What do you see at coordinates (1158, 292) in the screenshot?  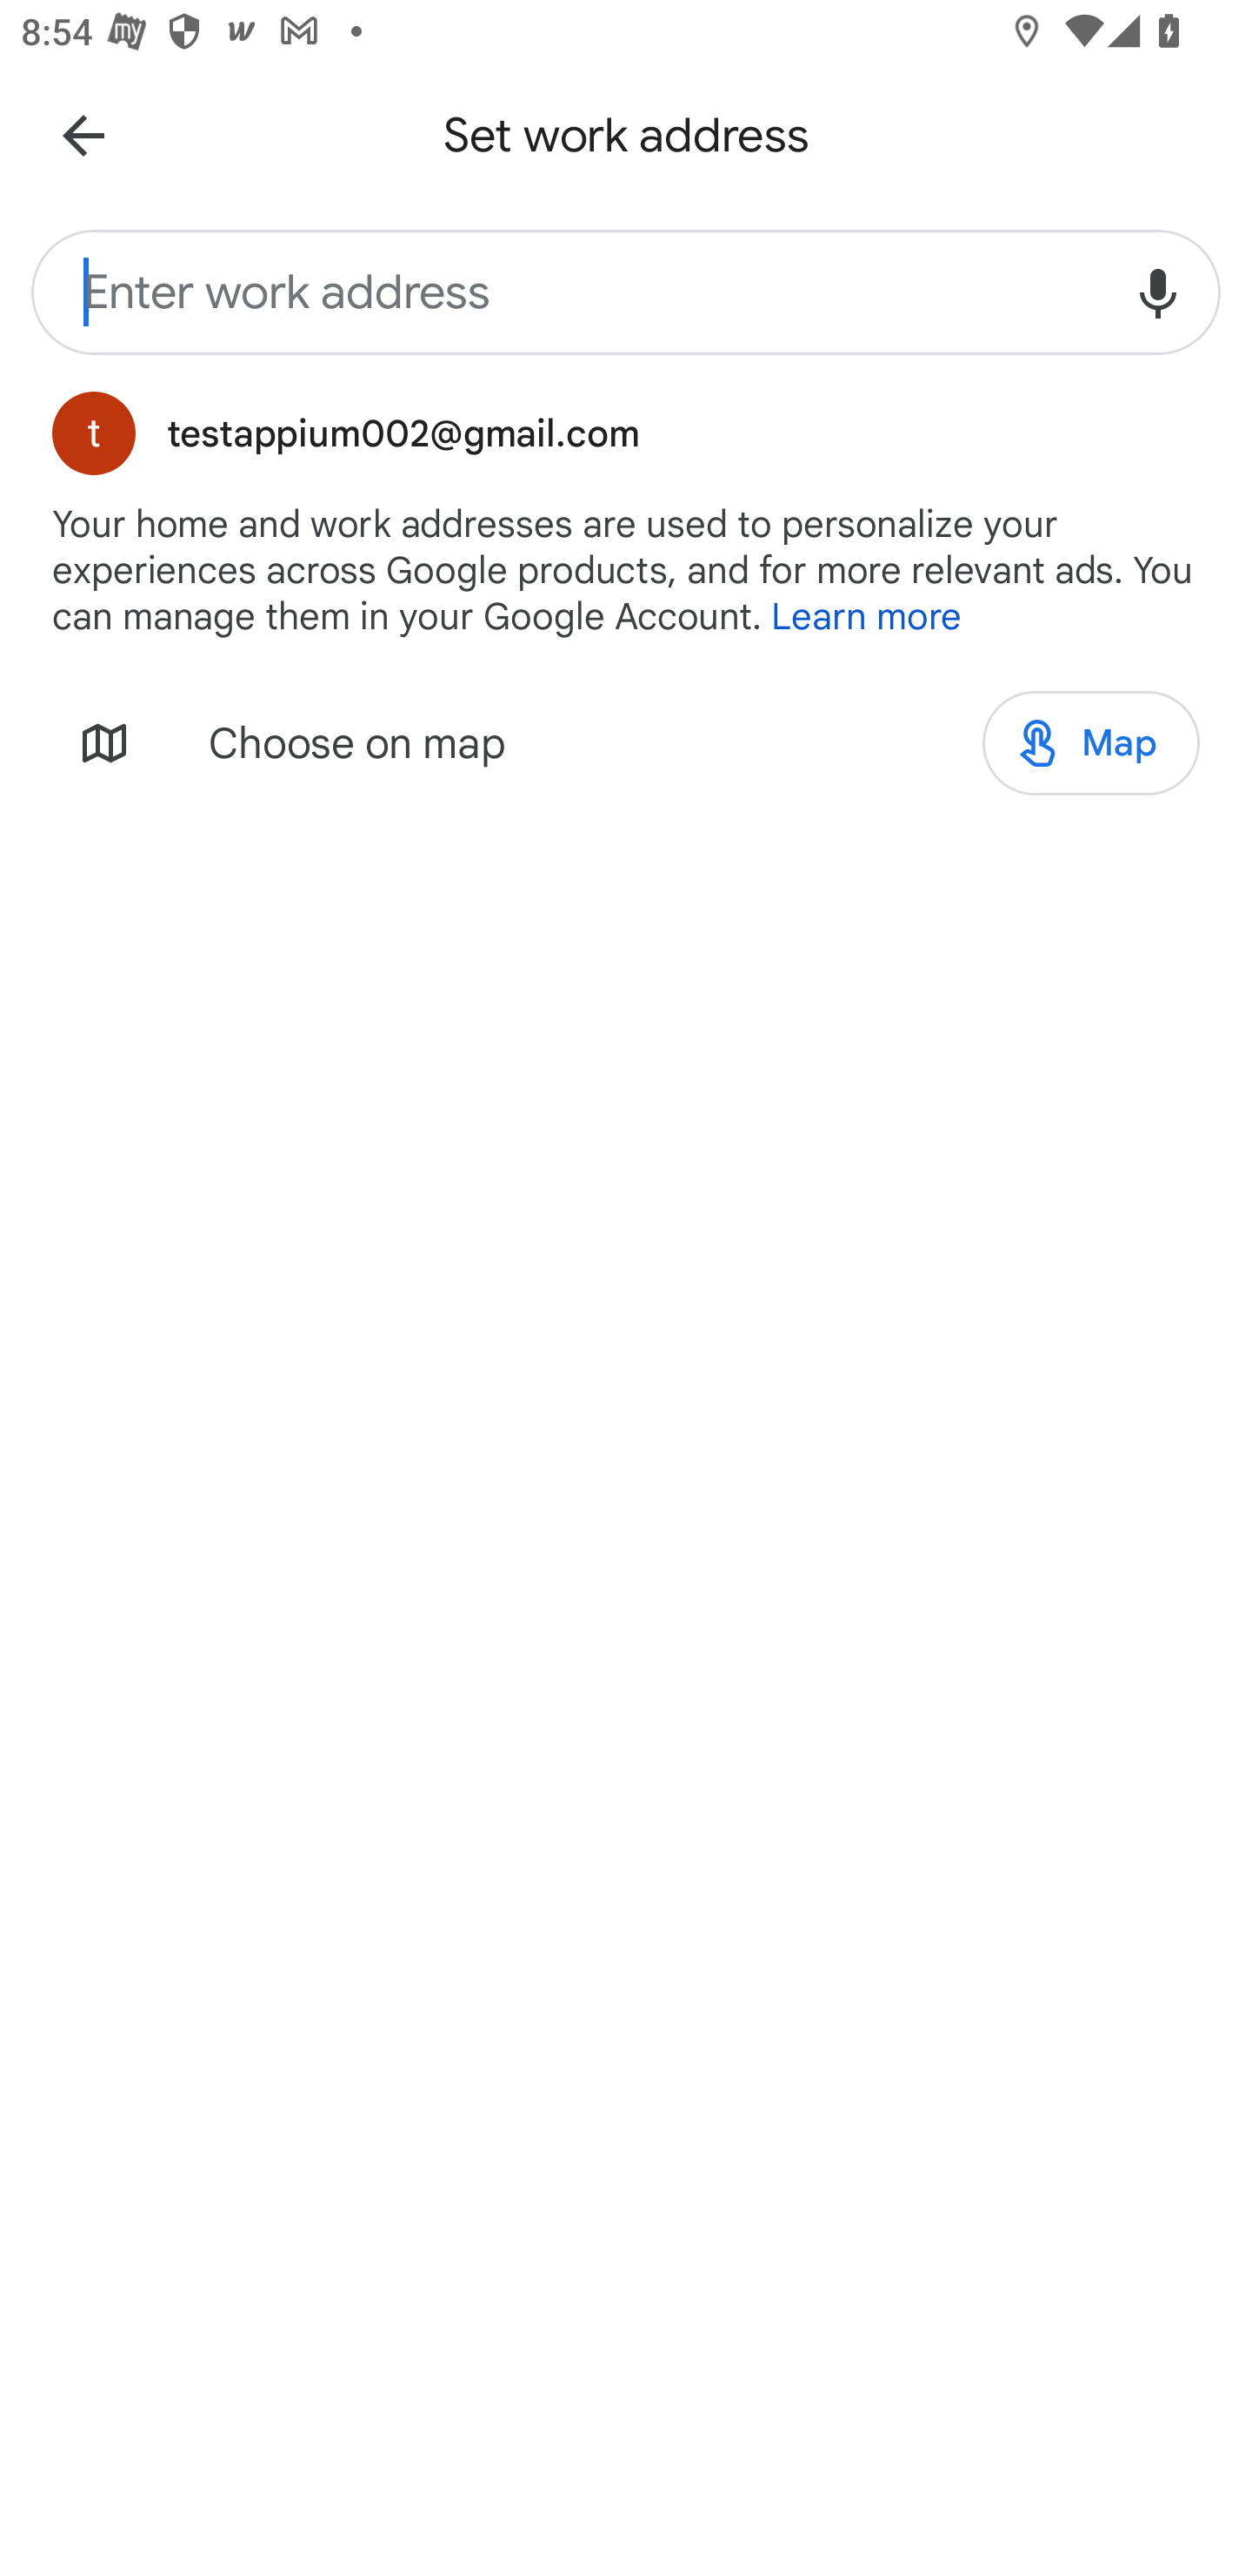 I see `Voice search` at bounding box center [1158, 292].